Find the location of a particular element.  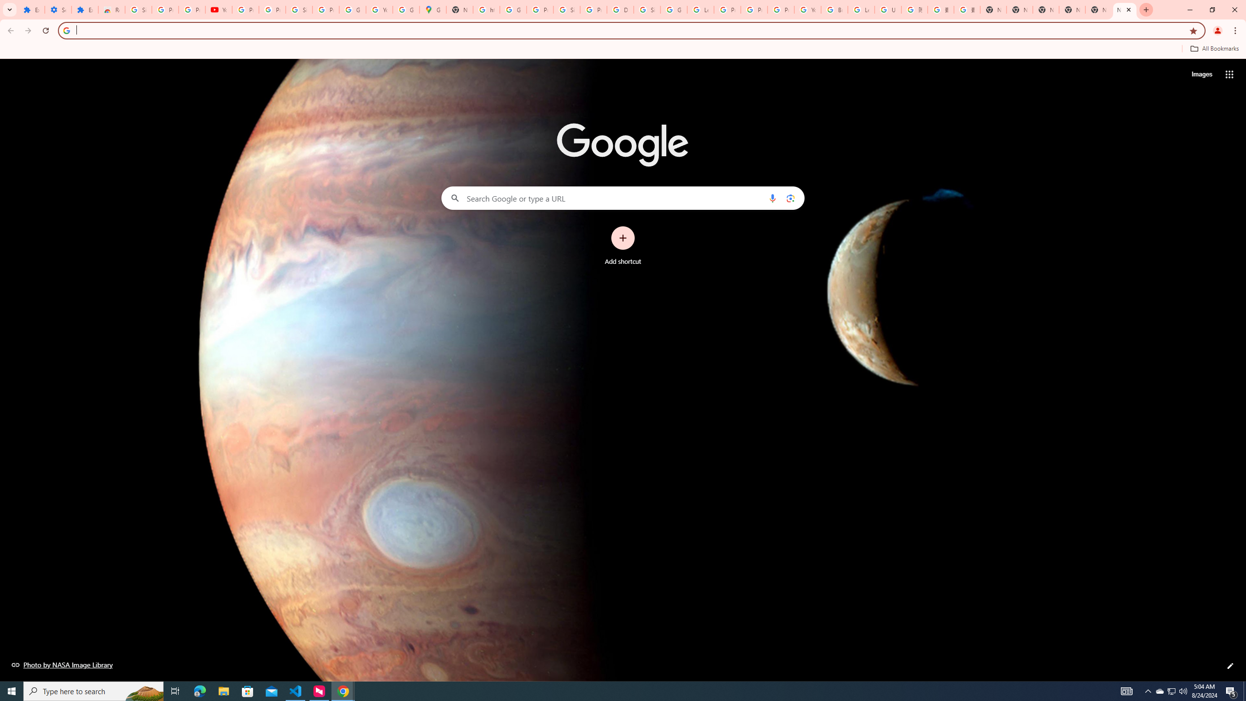

New Tab is located at coordinates (1125, 10).